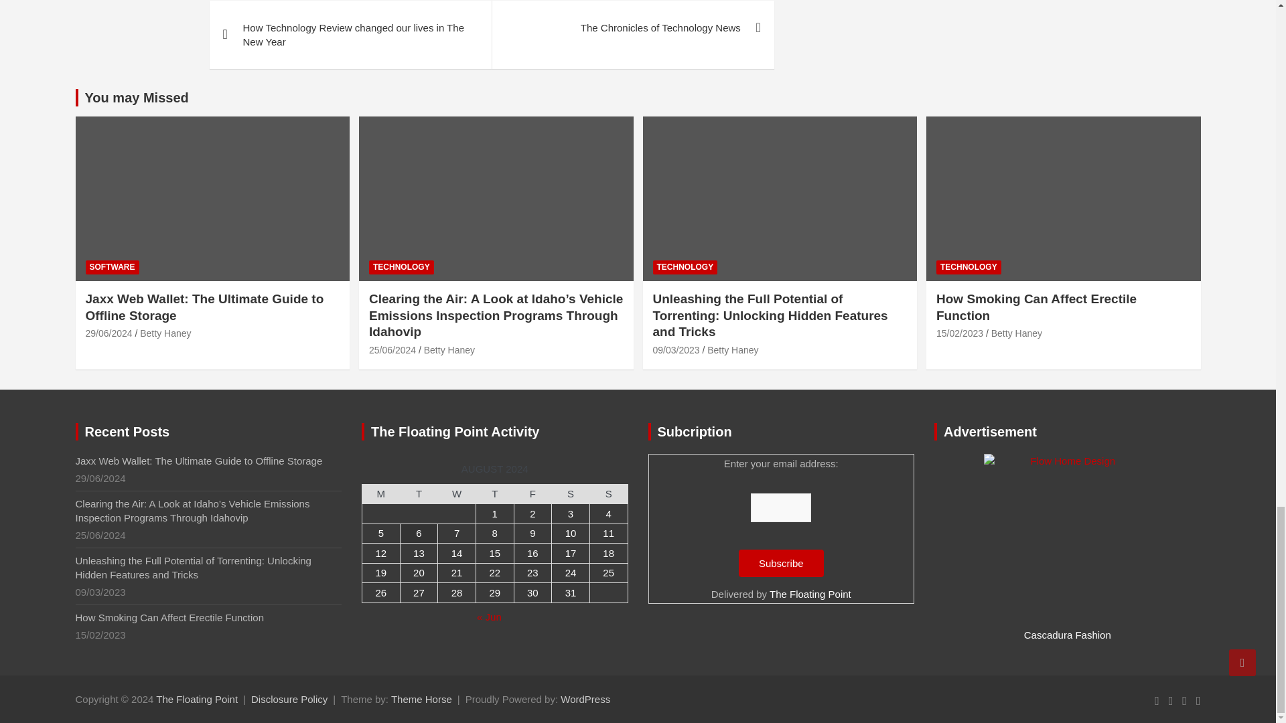 The image size is (1286, 723). Describe the element at coordinates (350, 35) in the screenshot. I see `How Technology Review changed our lives in The New Year` at that location.